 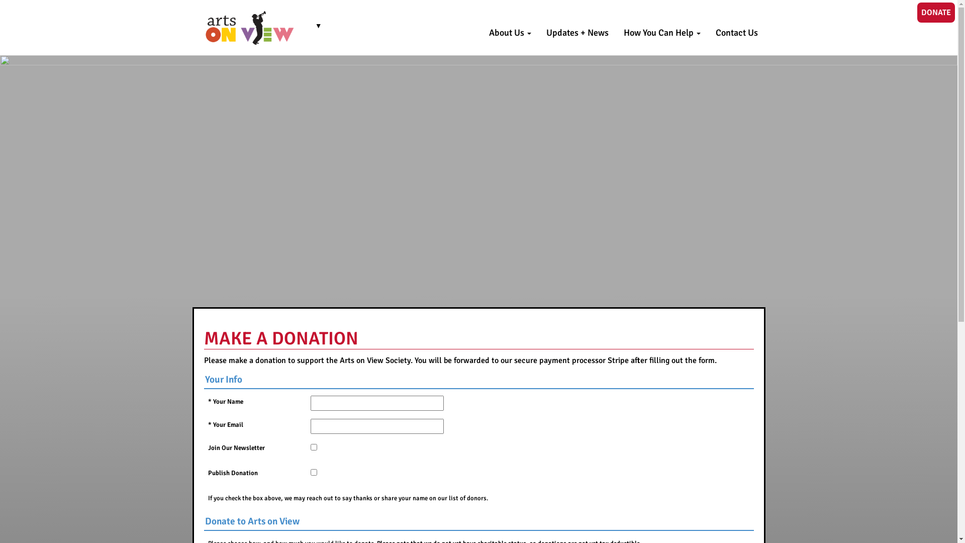 I want to click on DONATE, so click(x=936, y=13).